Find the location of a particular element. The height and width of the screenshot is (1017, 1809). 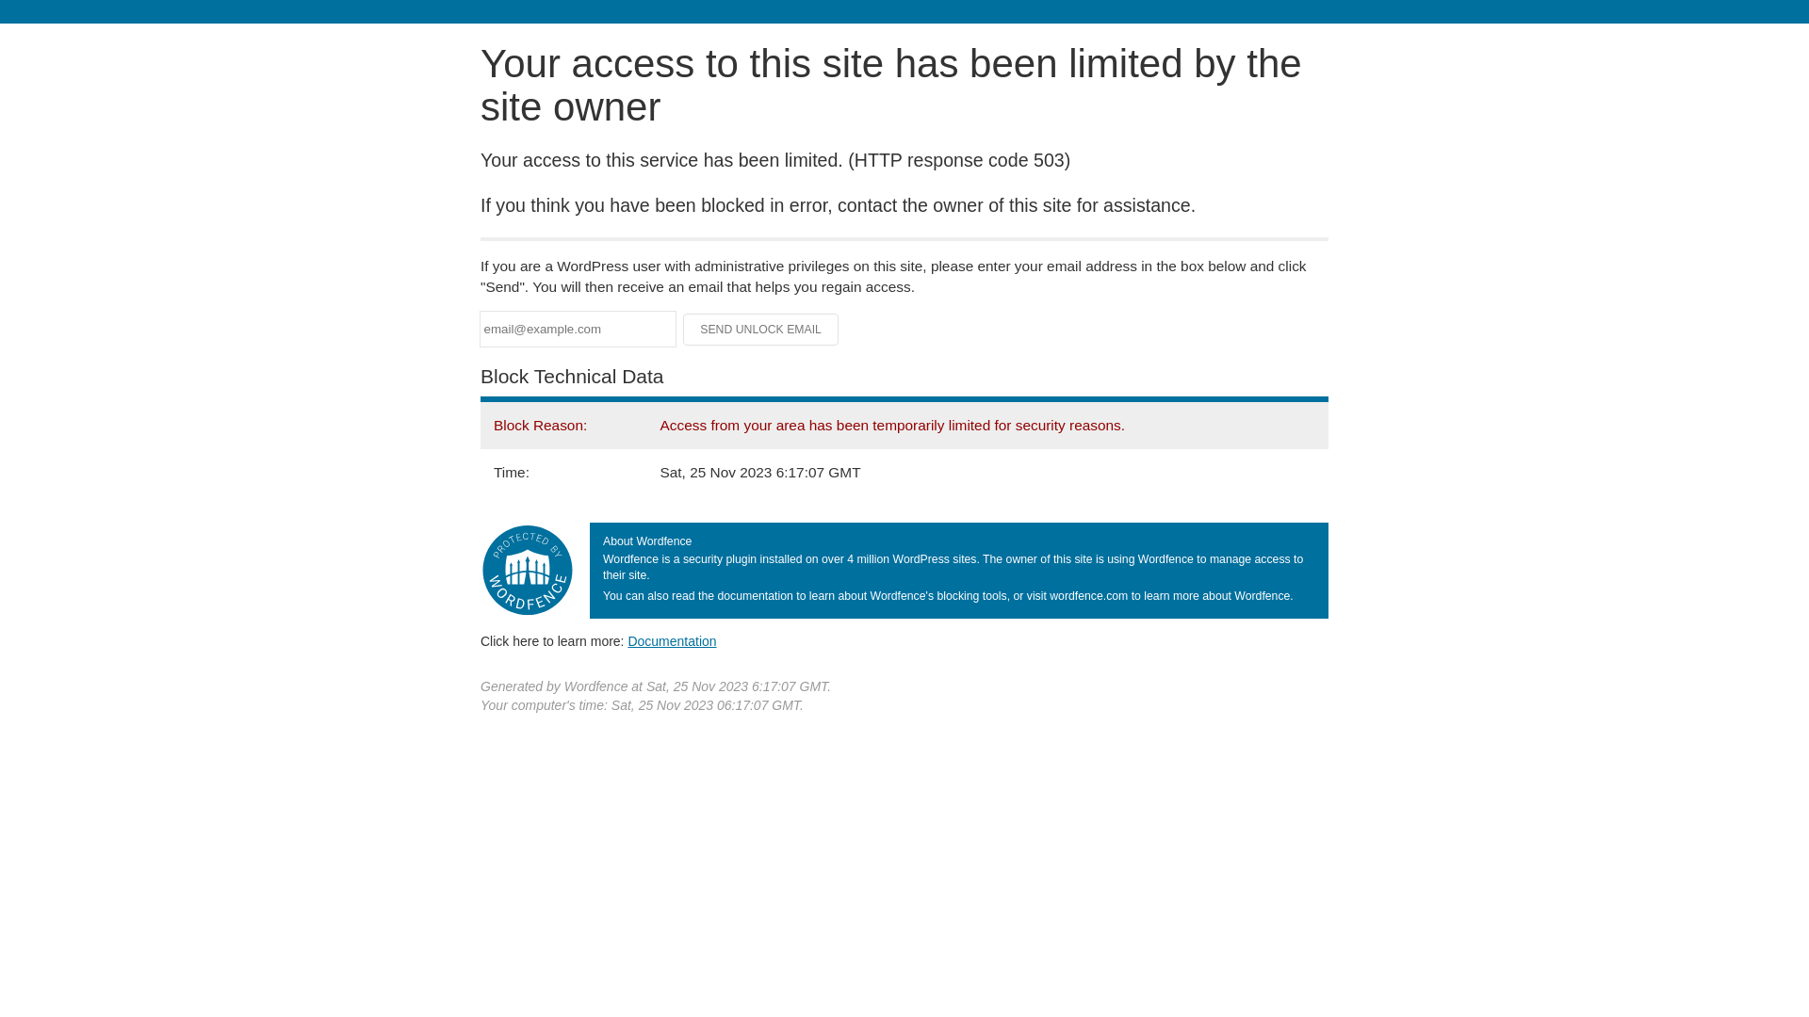

Send Unlock Email is located at coordinates (761, 330).